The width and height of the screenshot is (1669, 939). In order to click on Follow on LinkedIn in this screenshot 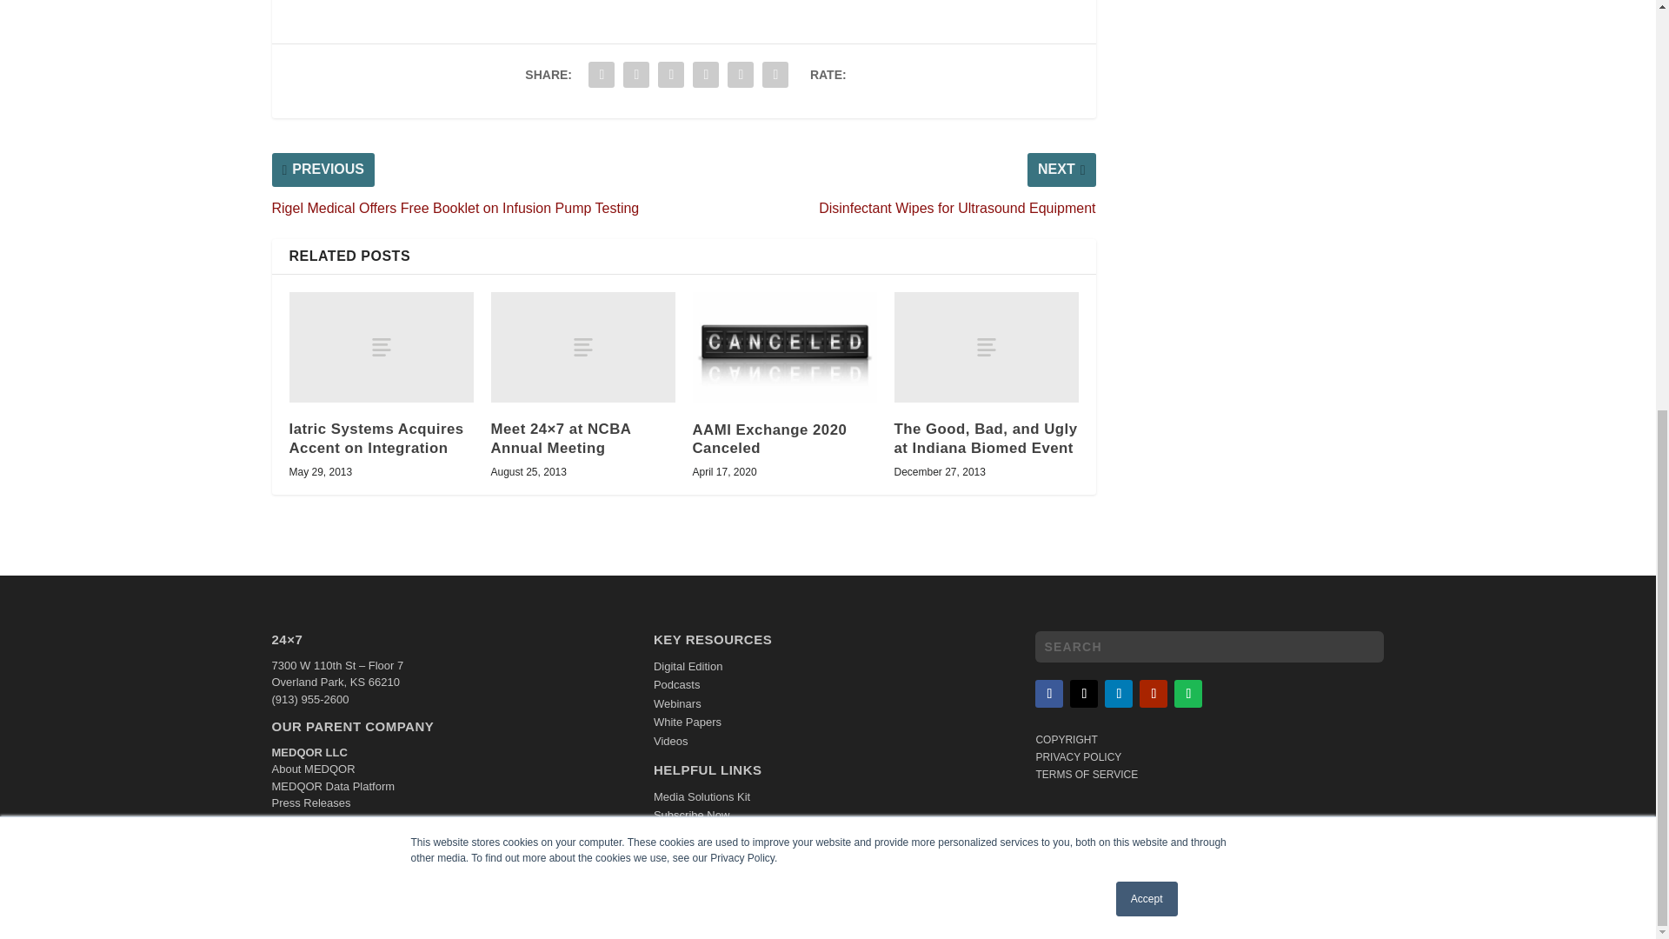, I will do `click(1119, 694)`.